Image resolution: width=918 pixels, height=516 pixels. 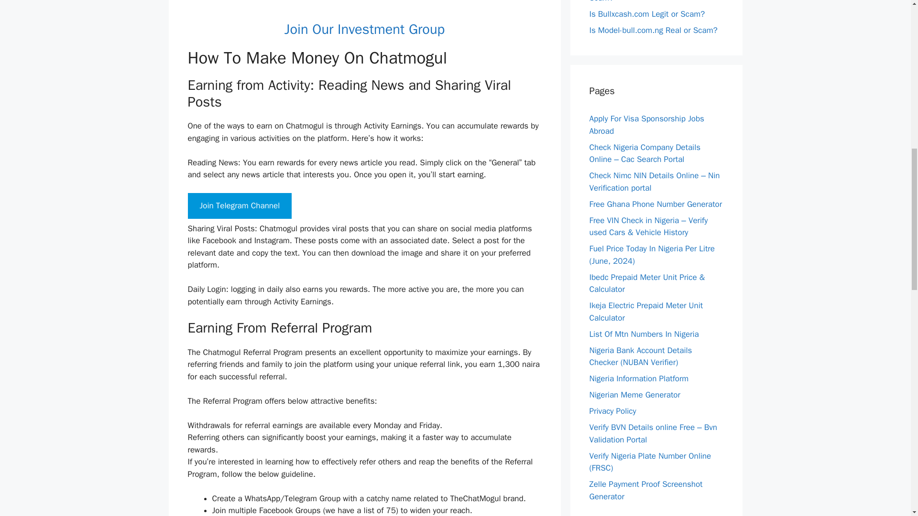 I want to click on Free Ghana Phone Number Generator, so click(x=655, y=204).